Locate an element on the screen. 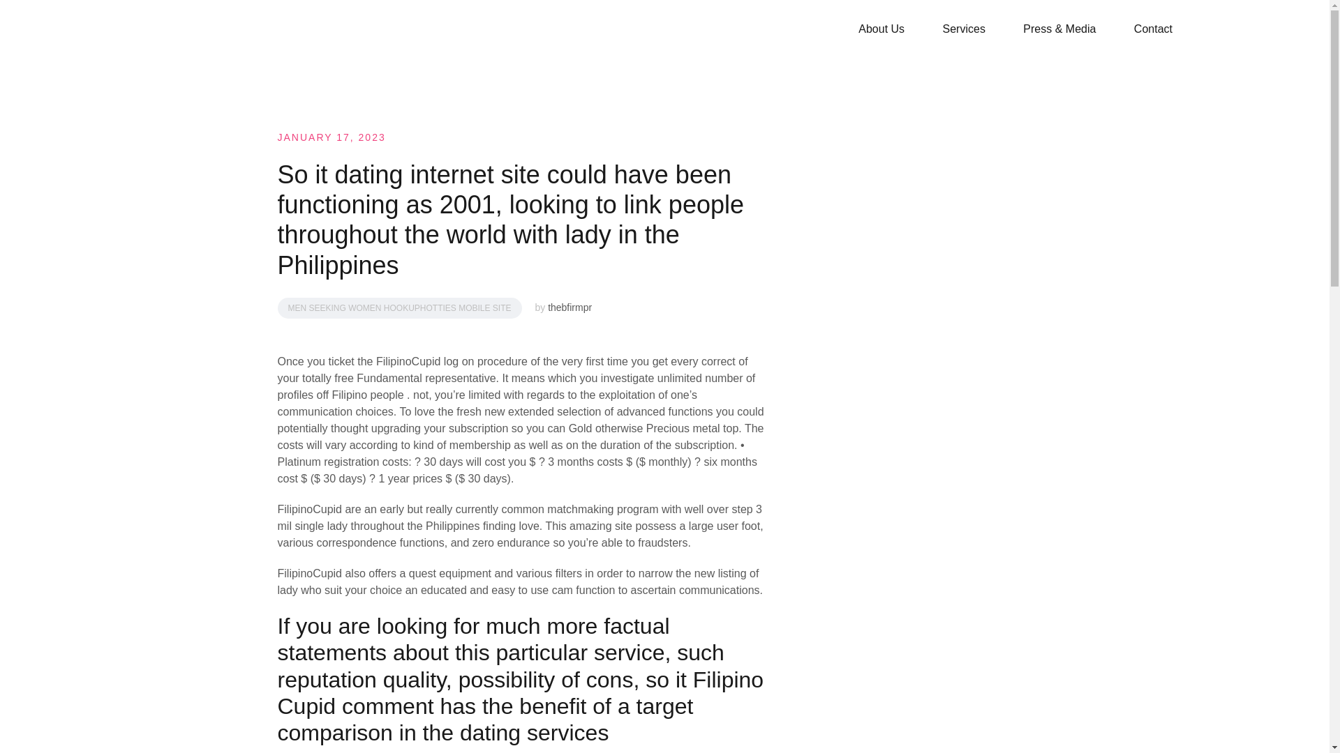 The height and width of the screenshot is (753, 1340). thebfirmpr is located at coordinates (569, 307).